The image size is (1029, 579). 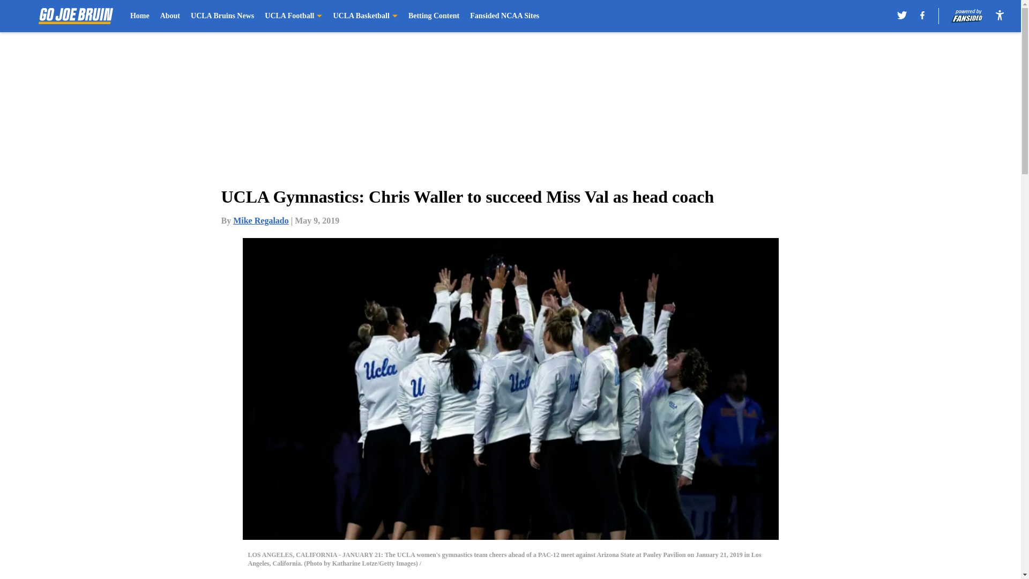 I want to click on Betting Content, so click(x=434, y=16).